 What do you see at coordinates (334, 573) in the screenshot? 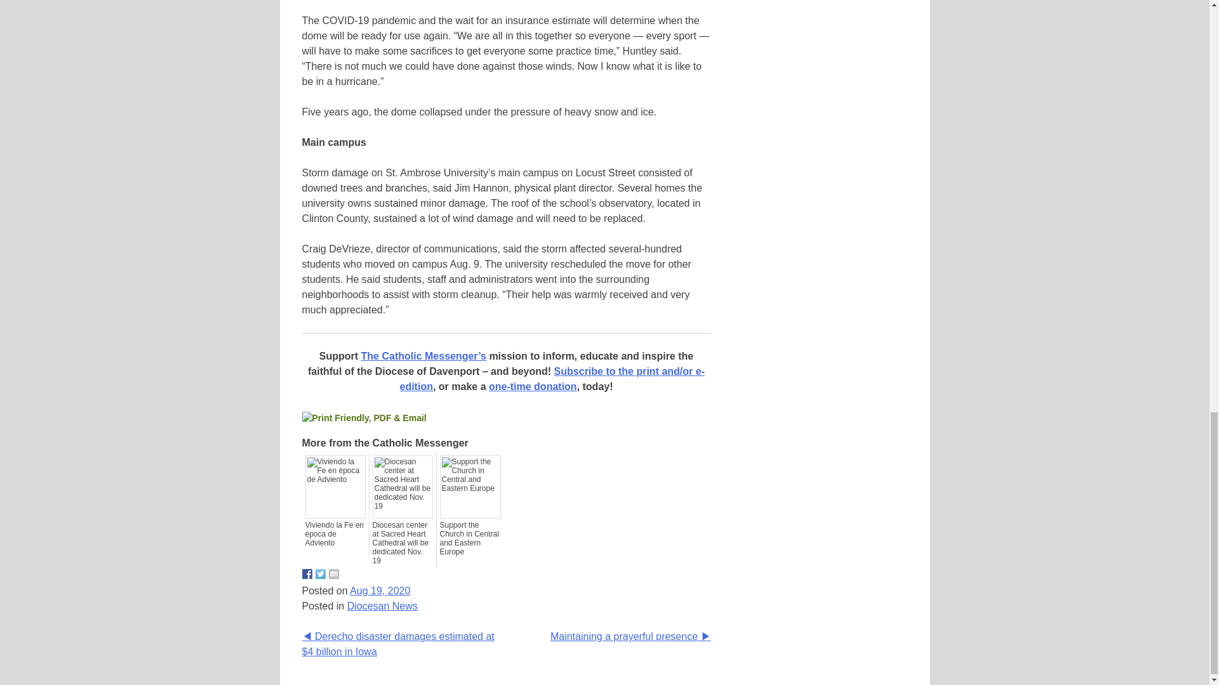
I see `Share by email` at bounding box center [334, 573].